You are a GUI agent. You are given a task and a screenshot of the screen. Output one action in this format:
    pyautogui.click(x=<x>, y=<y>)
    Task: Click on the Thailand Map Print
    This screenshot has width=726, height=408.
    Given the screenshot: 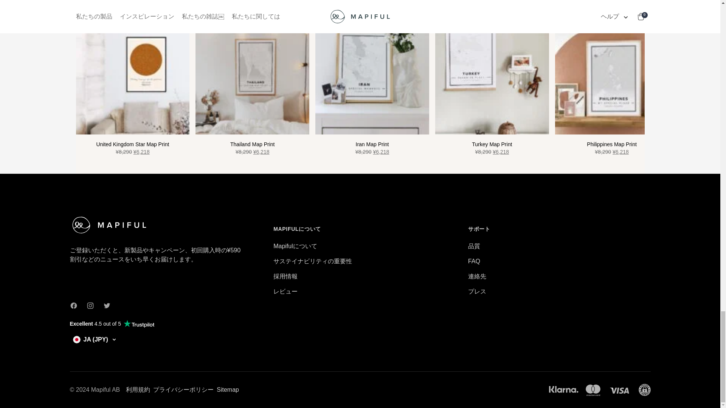 What is the action you would take?
    pyautogui.click(x=252, y=148)
    